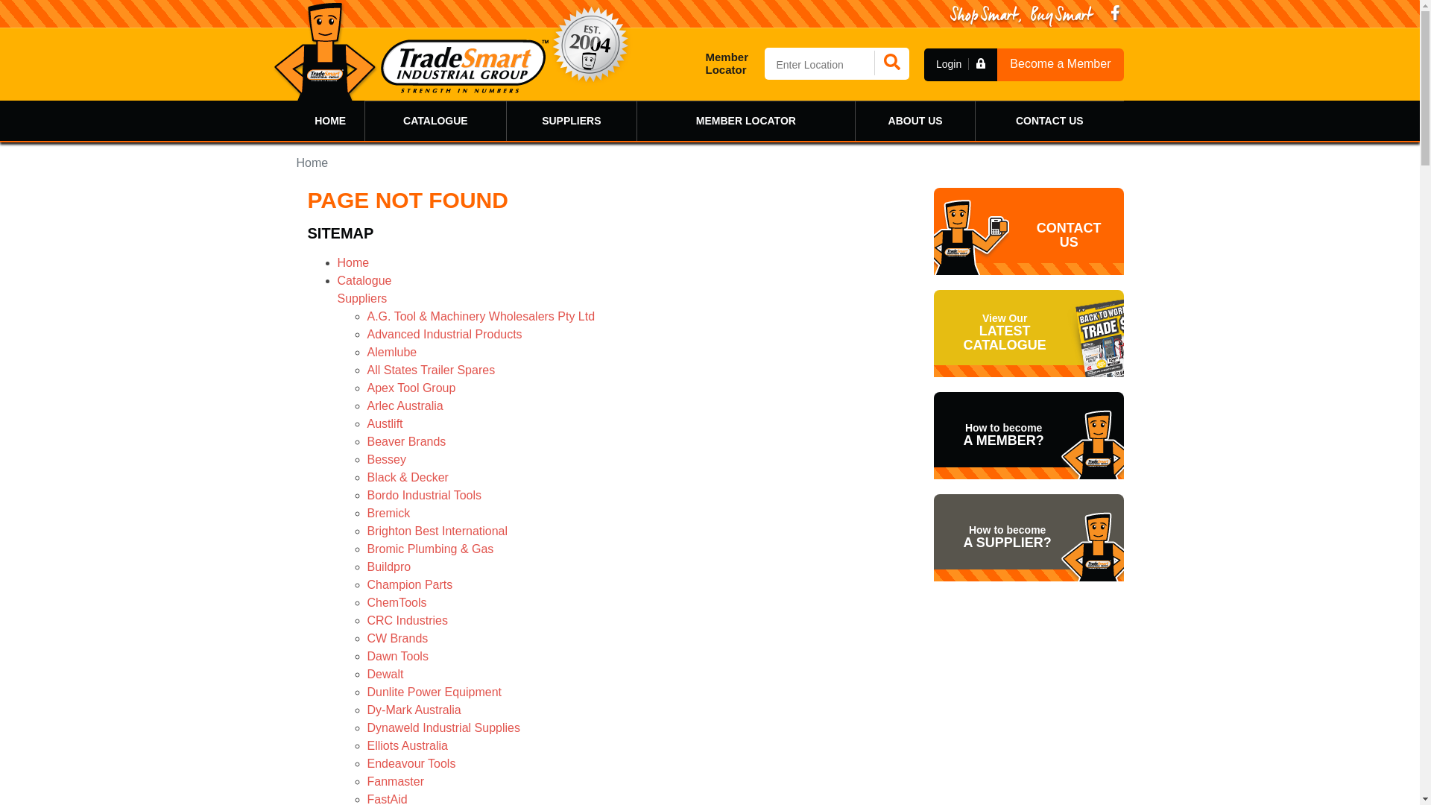  Describe the element at coordinates (385, 423) in the screenshot. I see `Austlift` at that location.